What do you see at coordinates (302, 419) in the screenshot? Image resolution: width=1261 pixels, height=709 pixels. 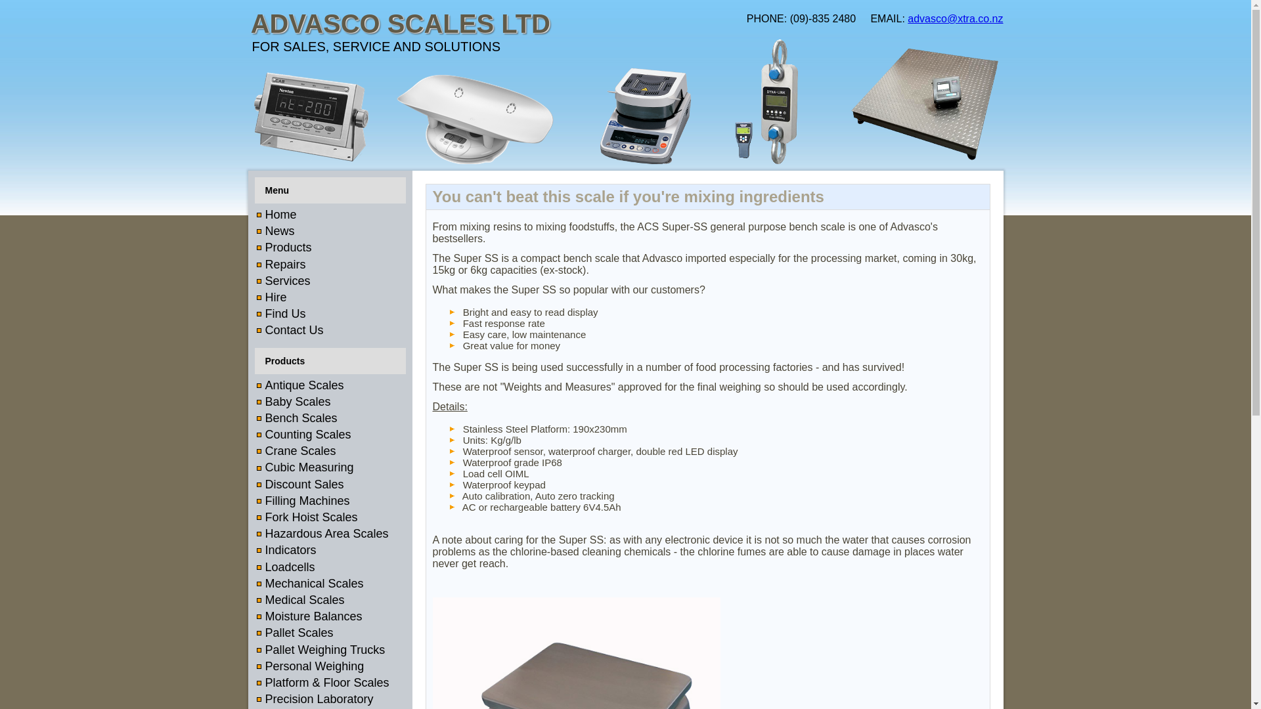 I see `Bench Scales` at bounding box center [302, 419].